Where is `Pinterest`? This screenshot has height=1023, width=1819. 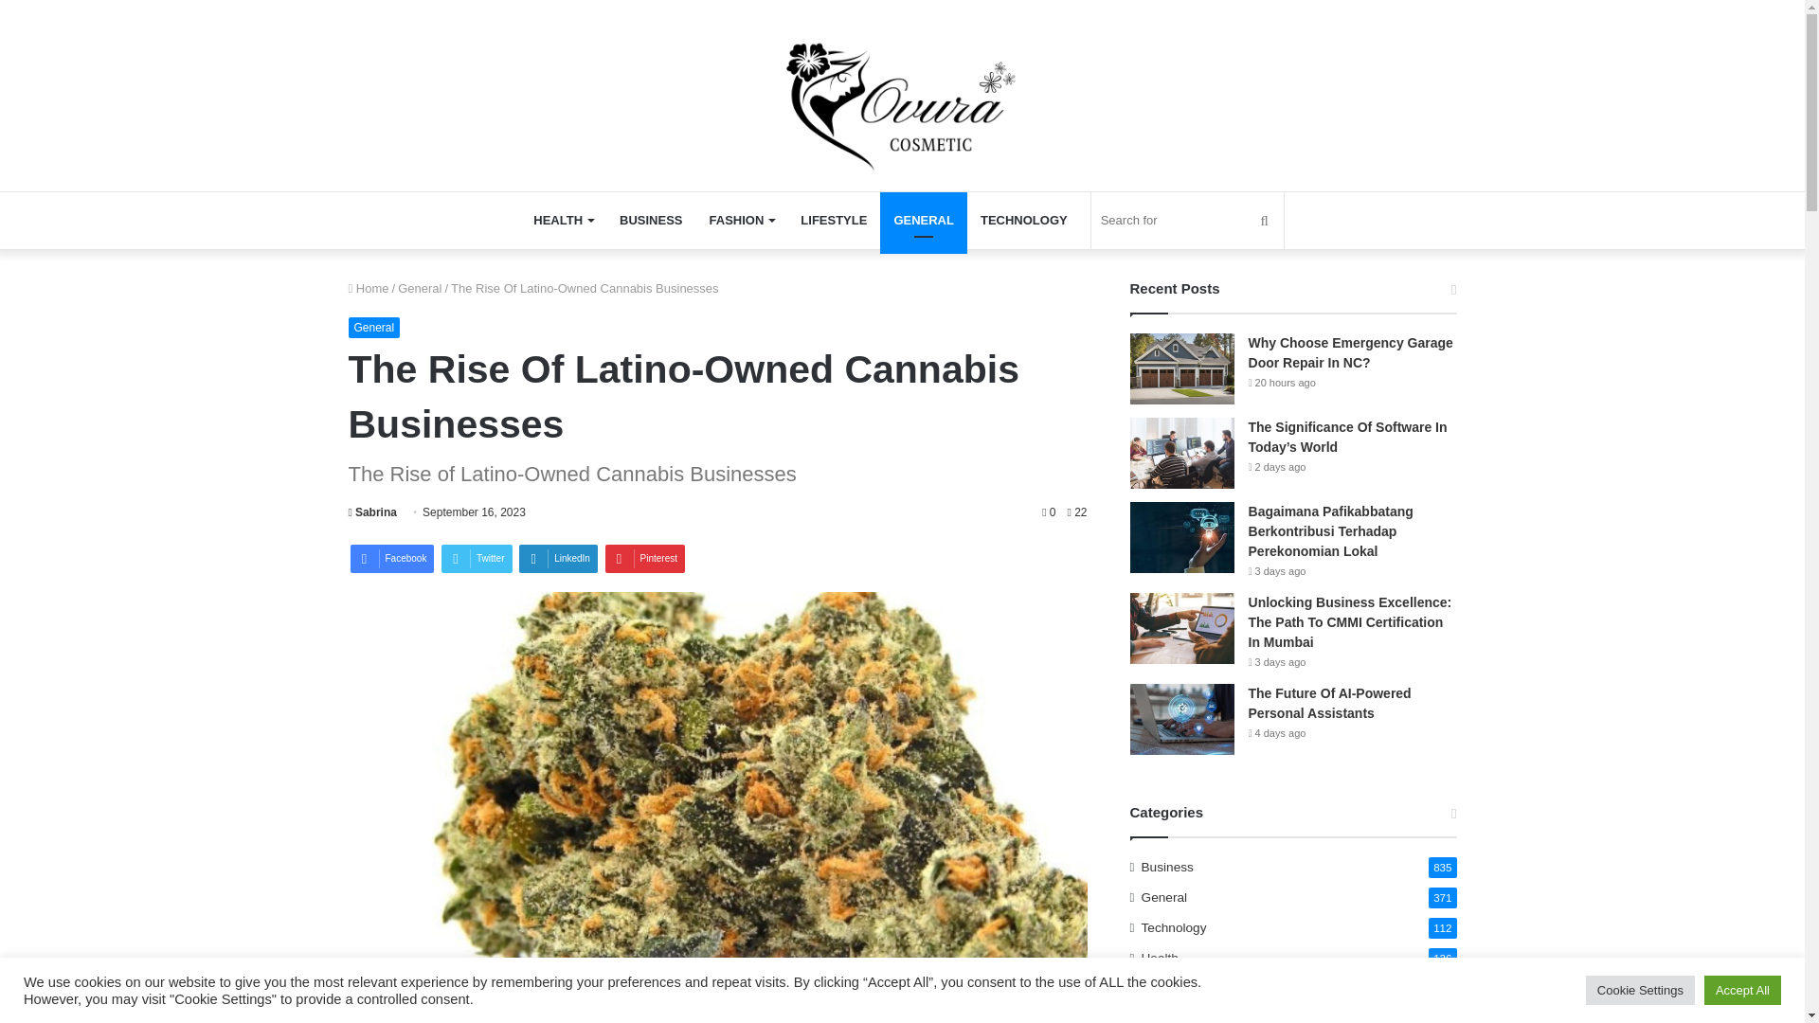 Pinterest is located at coordinates (645, 558).